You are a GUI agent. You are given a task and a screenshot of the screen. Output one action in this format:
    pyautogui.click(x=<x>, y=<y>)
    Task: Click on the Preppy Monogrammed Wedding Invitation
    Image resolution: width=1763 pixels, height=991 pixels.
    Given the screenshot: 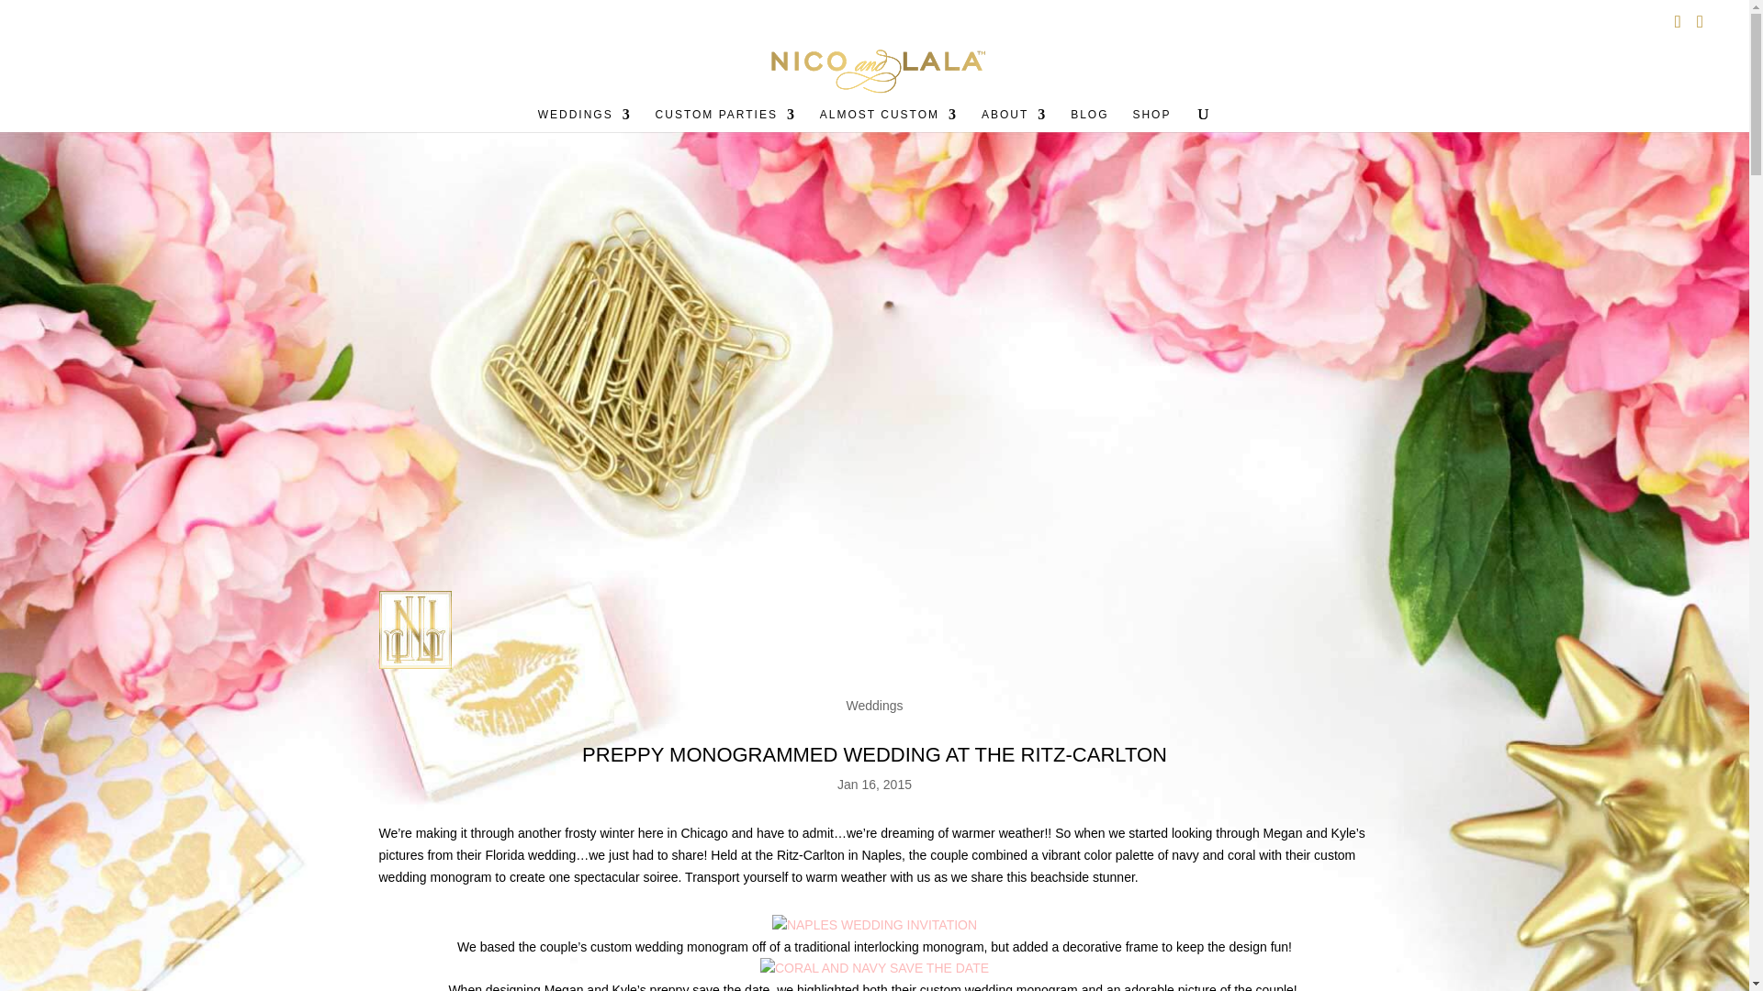 What is the action you would take?
    pyautogui.click(x=874, y=925)
    